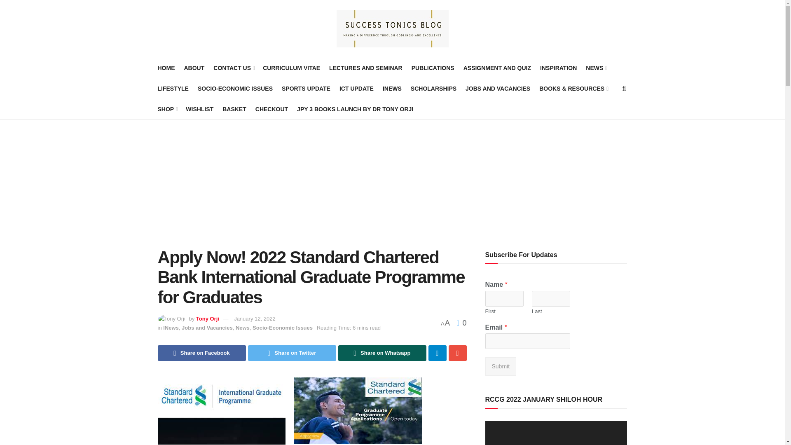 The width and height of the screenshot is (791, 445). Describe the element at coordinates (167, 109) in the screenshot. I see `SHOP` at that location.